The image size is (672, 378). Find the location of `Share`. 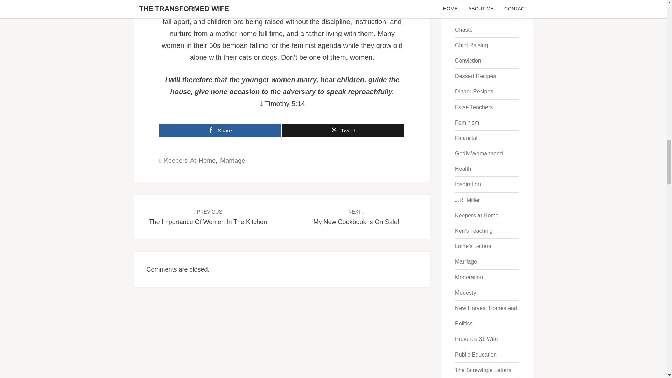

Share is located at coordinates (220, 130).